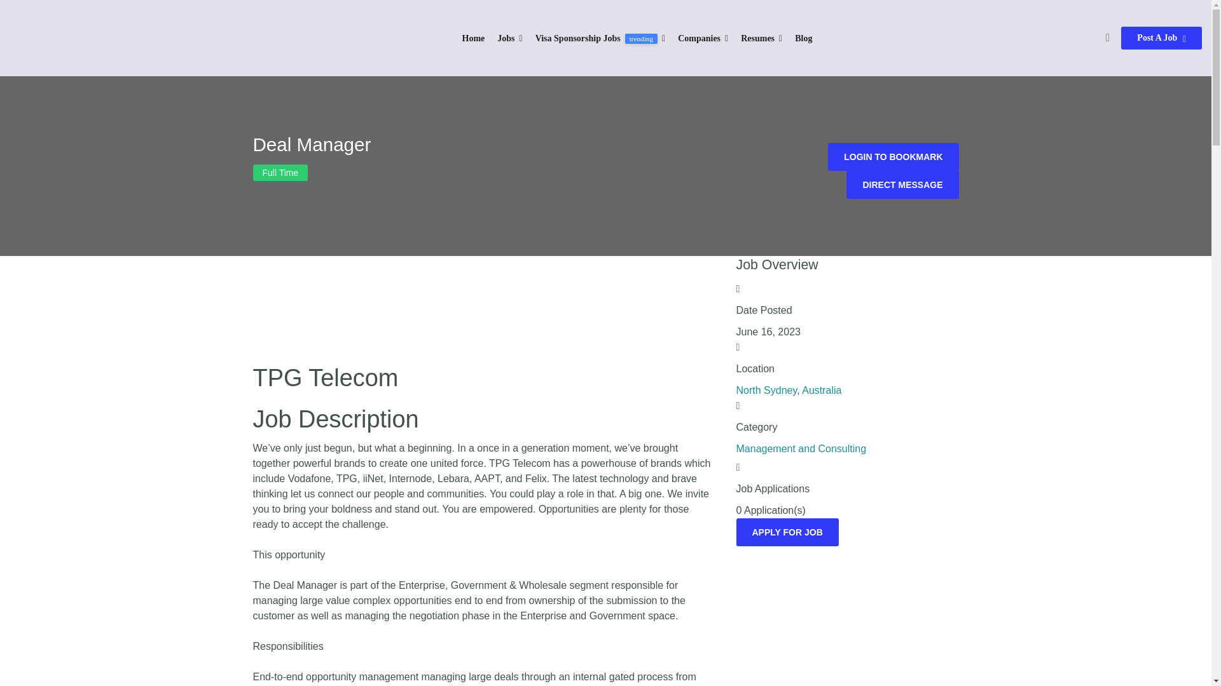 The image size is (1221, 686). What do you see at coordinates (801, 448) in the screenshot?
I see `Management and Consulting` at bounding box center [801, 448].